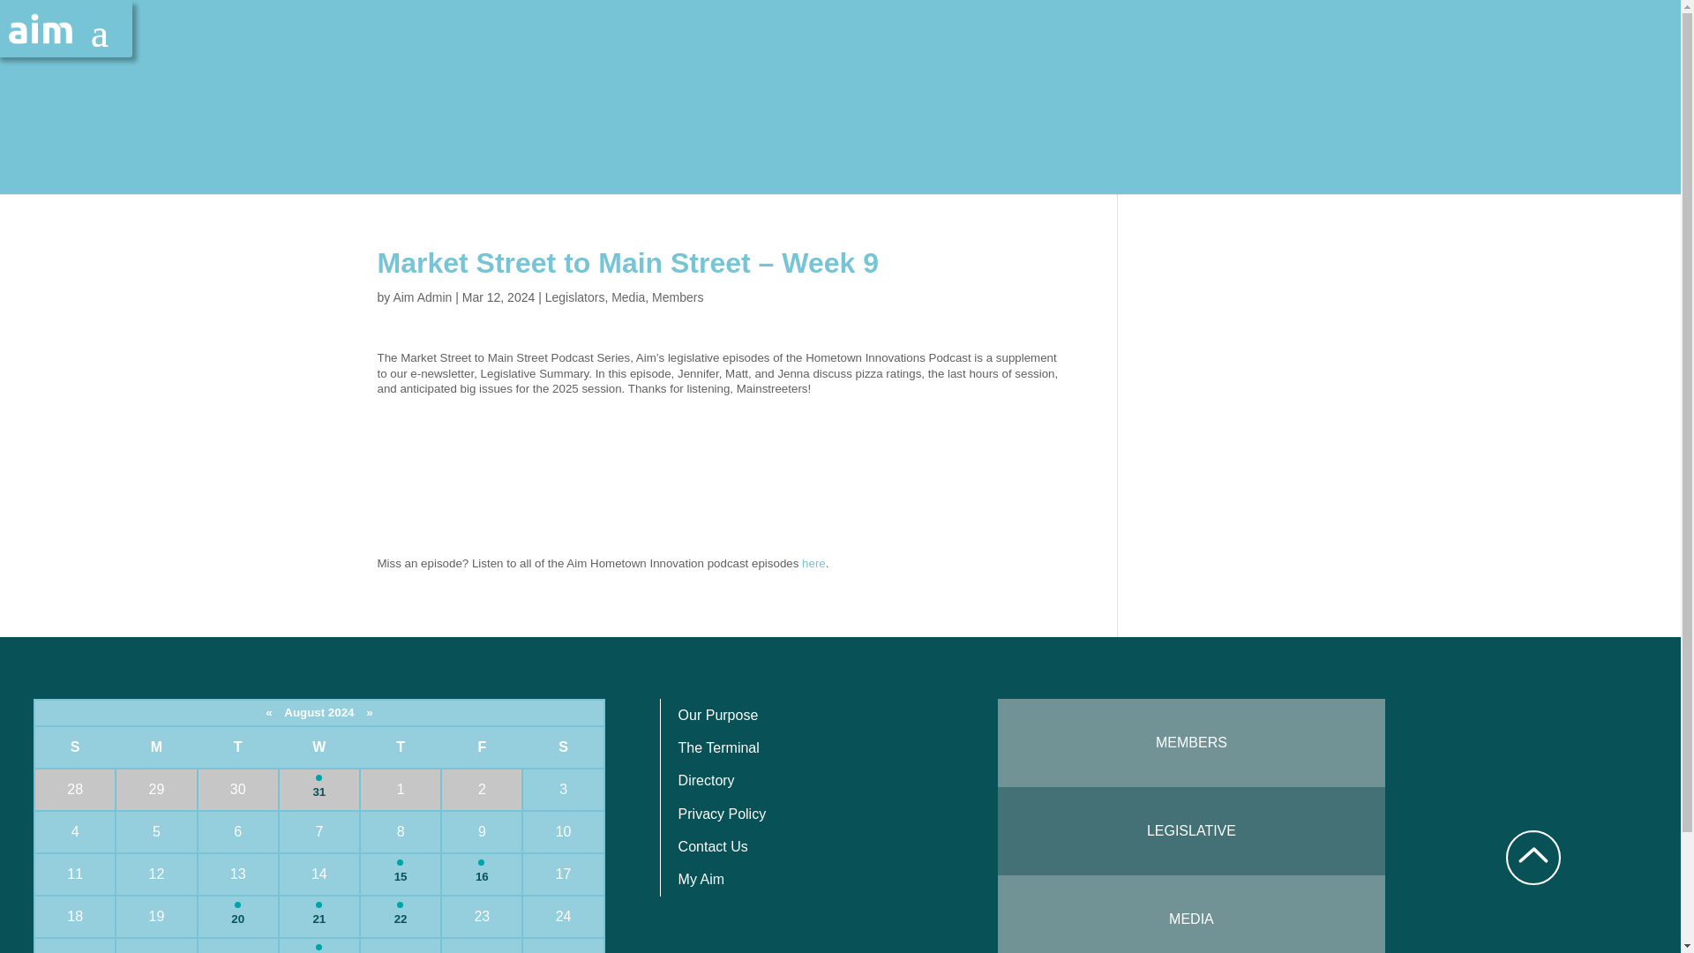 This screenshot has width=1694, height=953. Describe the element at coordinates (25, 11) in the screenshot. I see `Search` at that location.